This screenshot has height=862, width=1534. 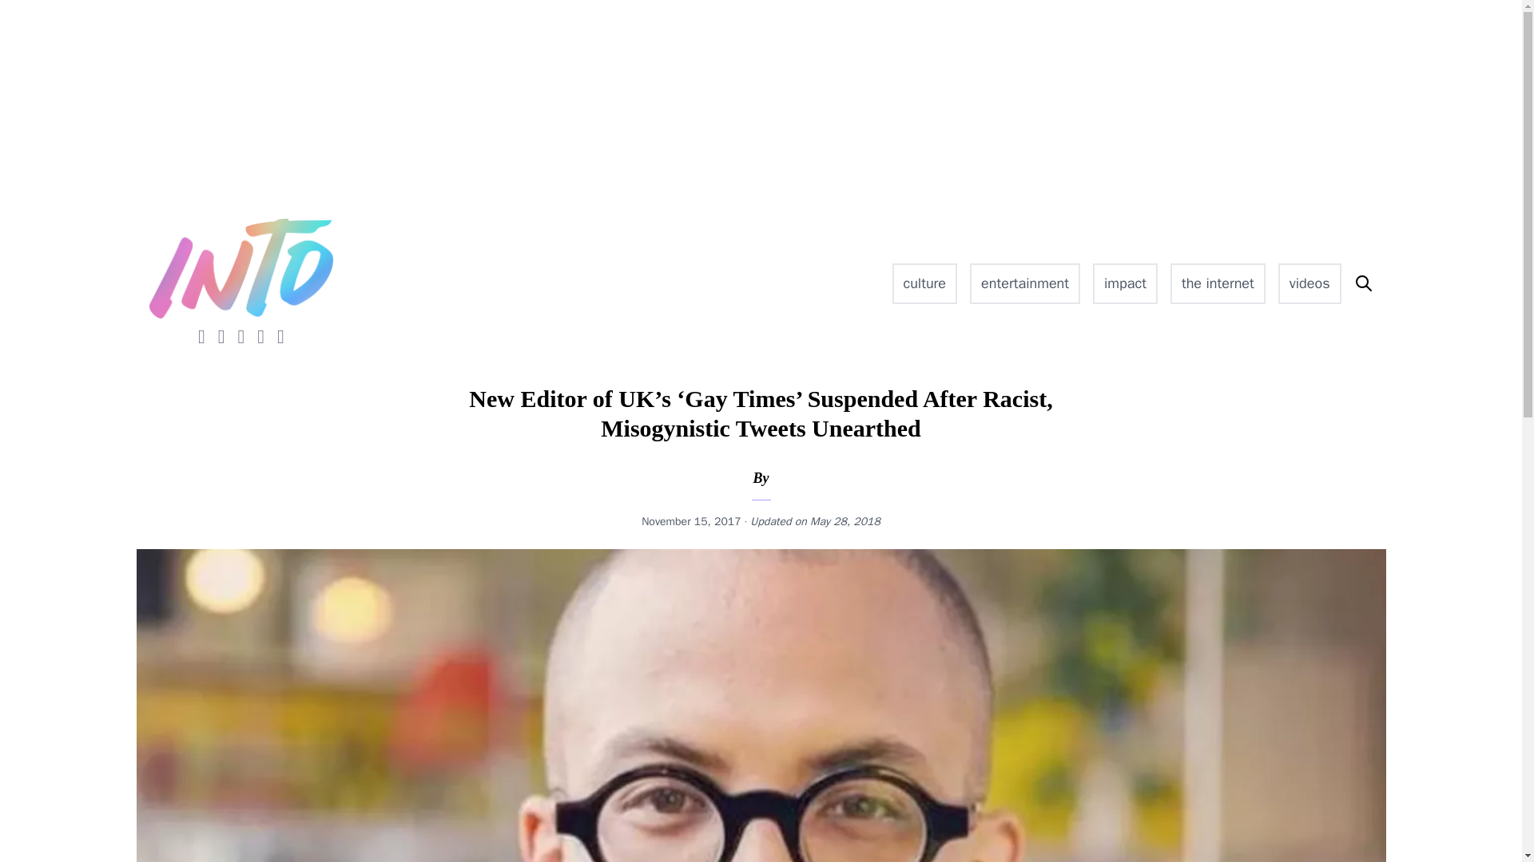 What do you see at coordinates (1309, 284) in the screenshot?
I see `videos` at bounding box center [1309, 284].